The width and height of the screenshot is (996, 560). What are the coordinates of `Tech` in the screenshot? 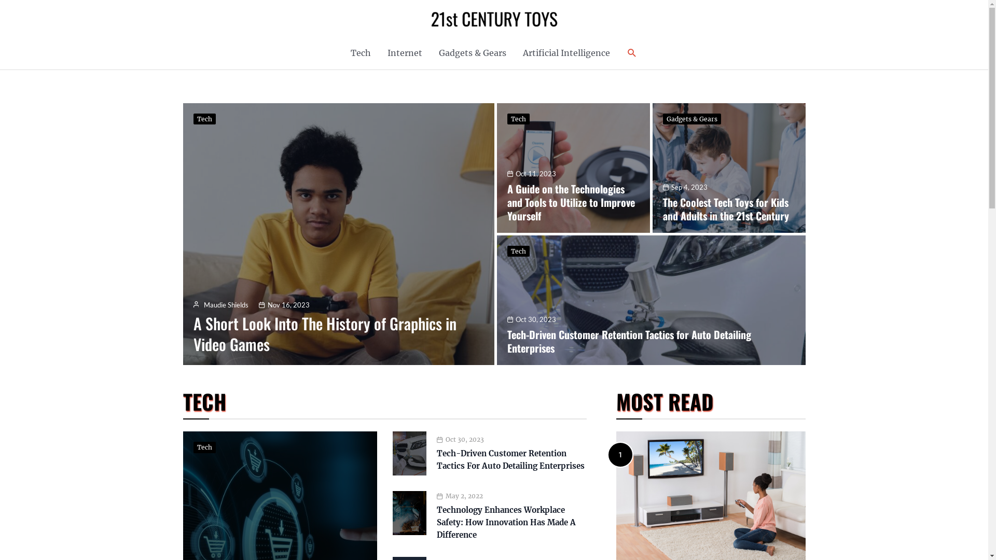 It's located at (204, 119).